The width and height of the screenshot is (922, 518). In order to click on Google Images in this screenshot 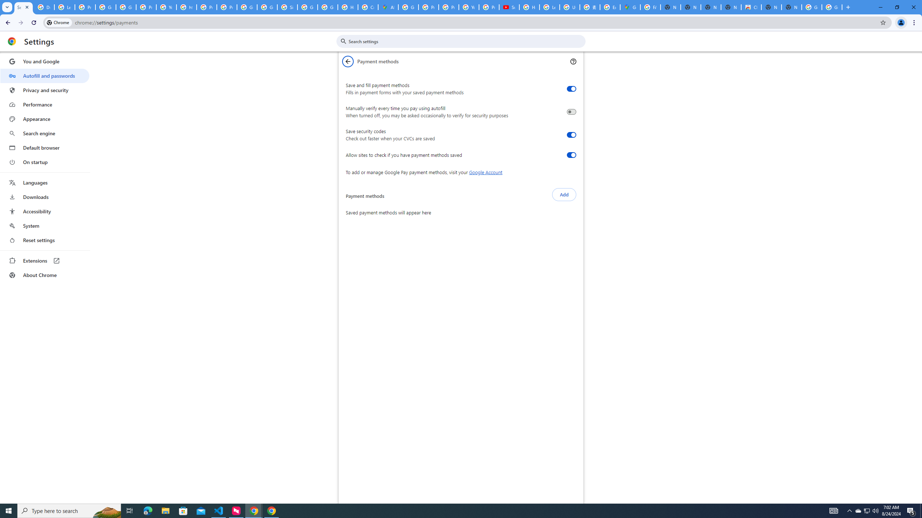, I will do `click(832, 7)`.